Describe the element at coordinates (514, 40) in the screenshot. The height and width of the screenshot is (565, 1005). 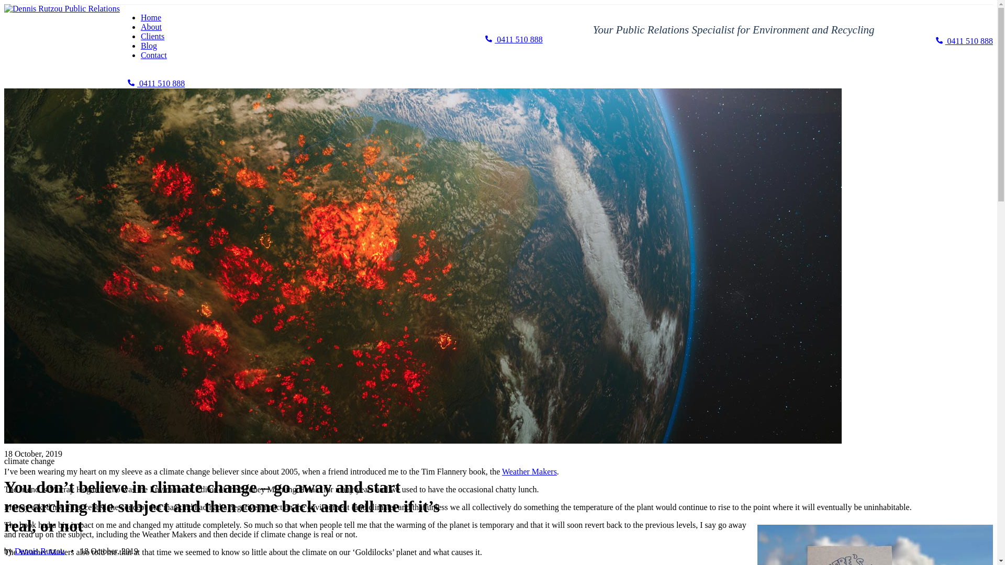
I see `0411 510 888` at that location.